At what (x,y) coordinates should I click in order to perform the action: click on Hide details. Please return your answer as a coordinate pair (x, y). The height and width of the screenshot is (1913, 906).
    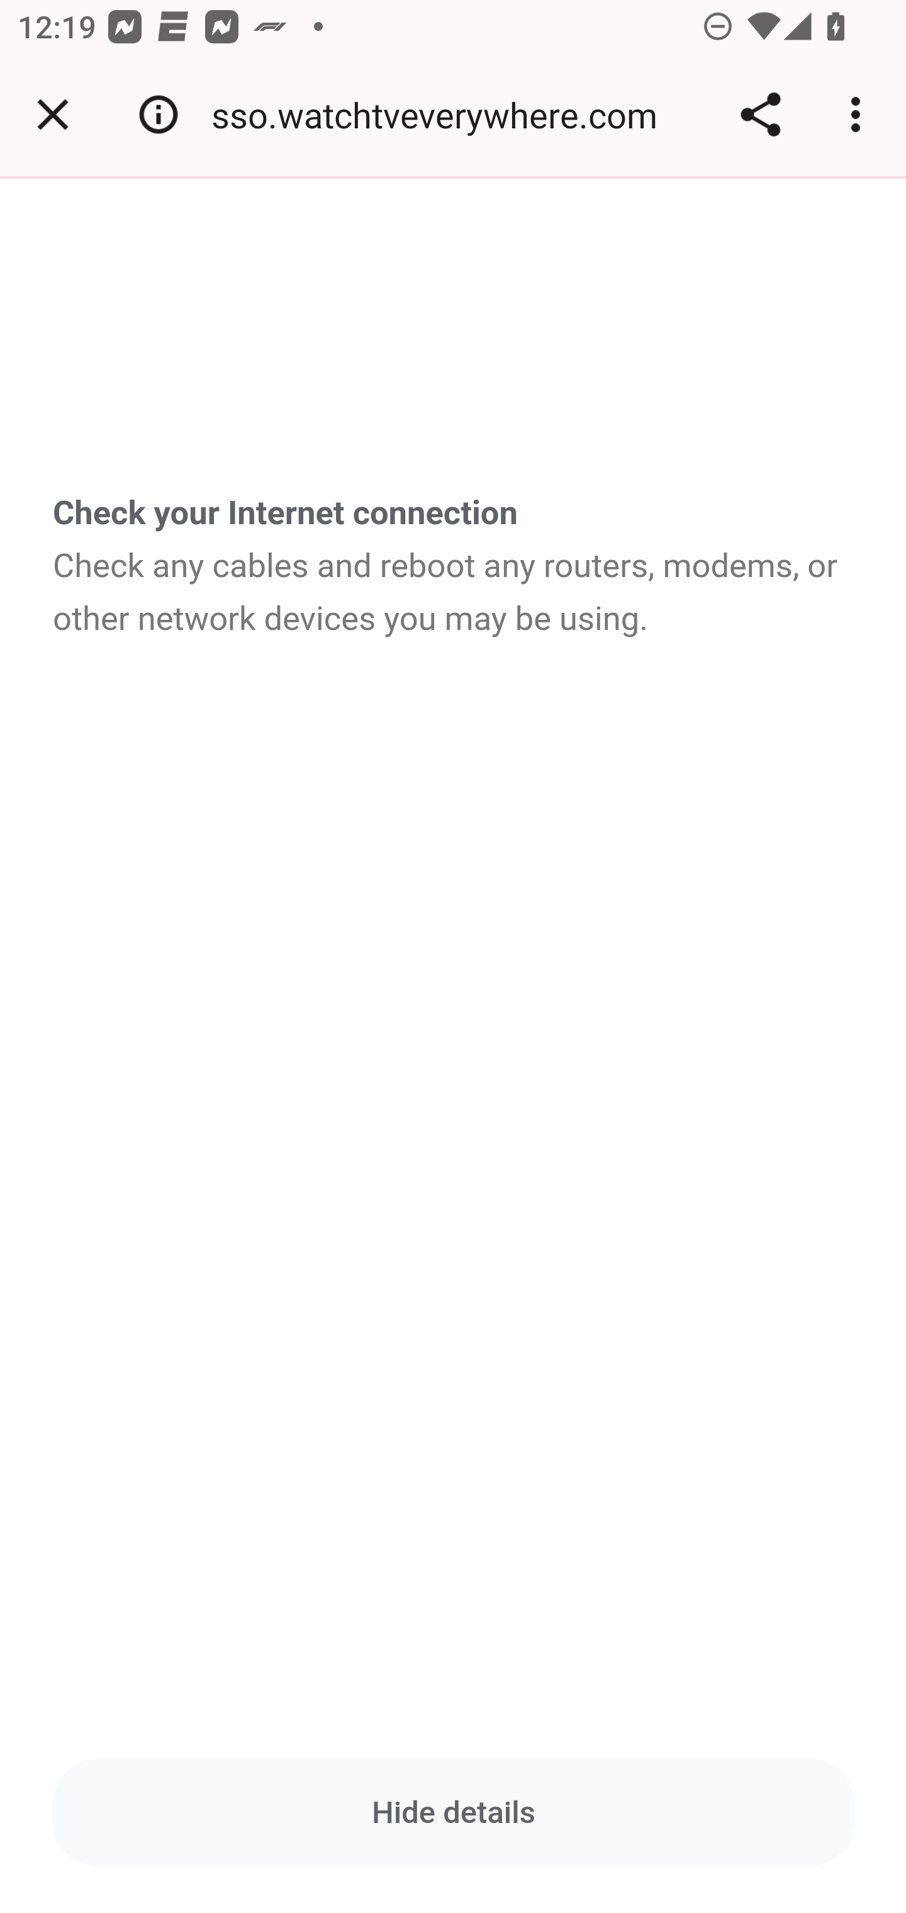
    Looking at the image, I should click on (454, 1812).